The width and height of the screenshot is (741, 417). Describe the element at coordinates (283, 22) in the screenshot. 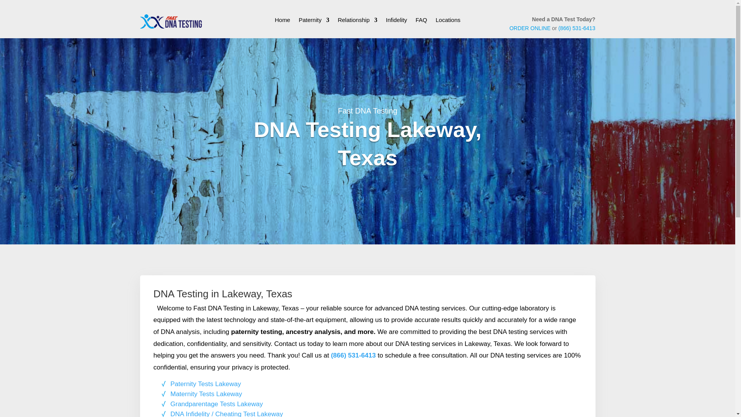

I see `Home` at that location.